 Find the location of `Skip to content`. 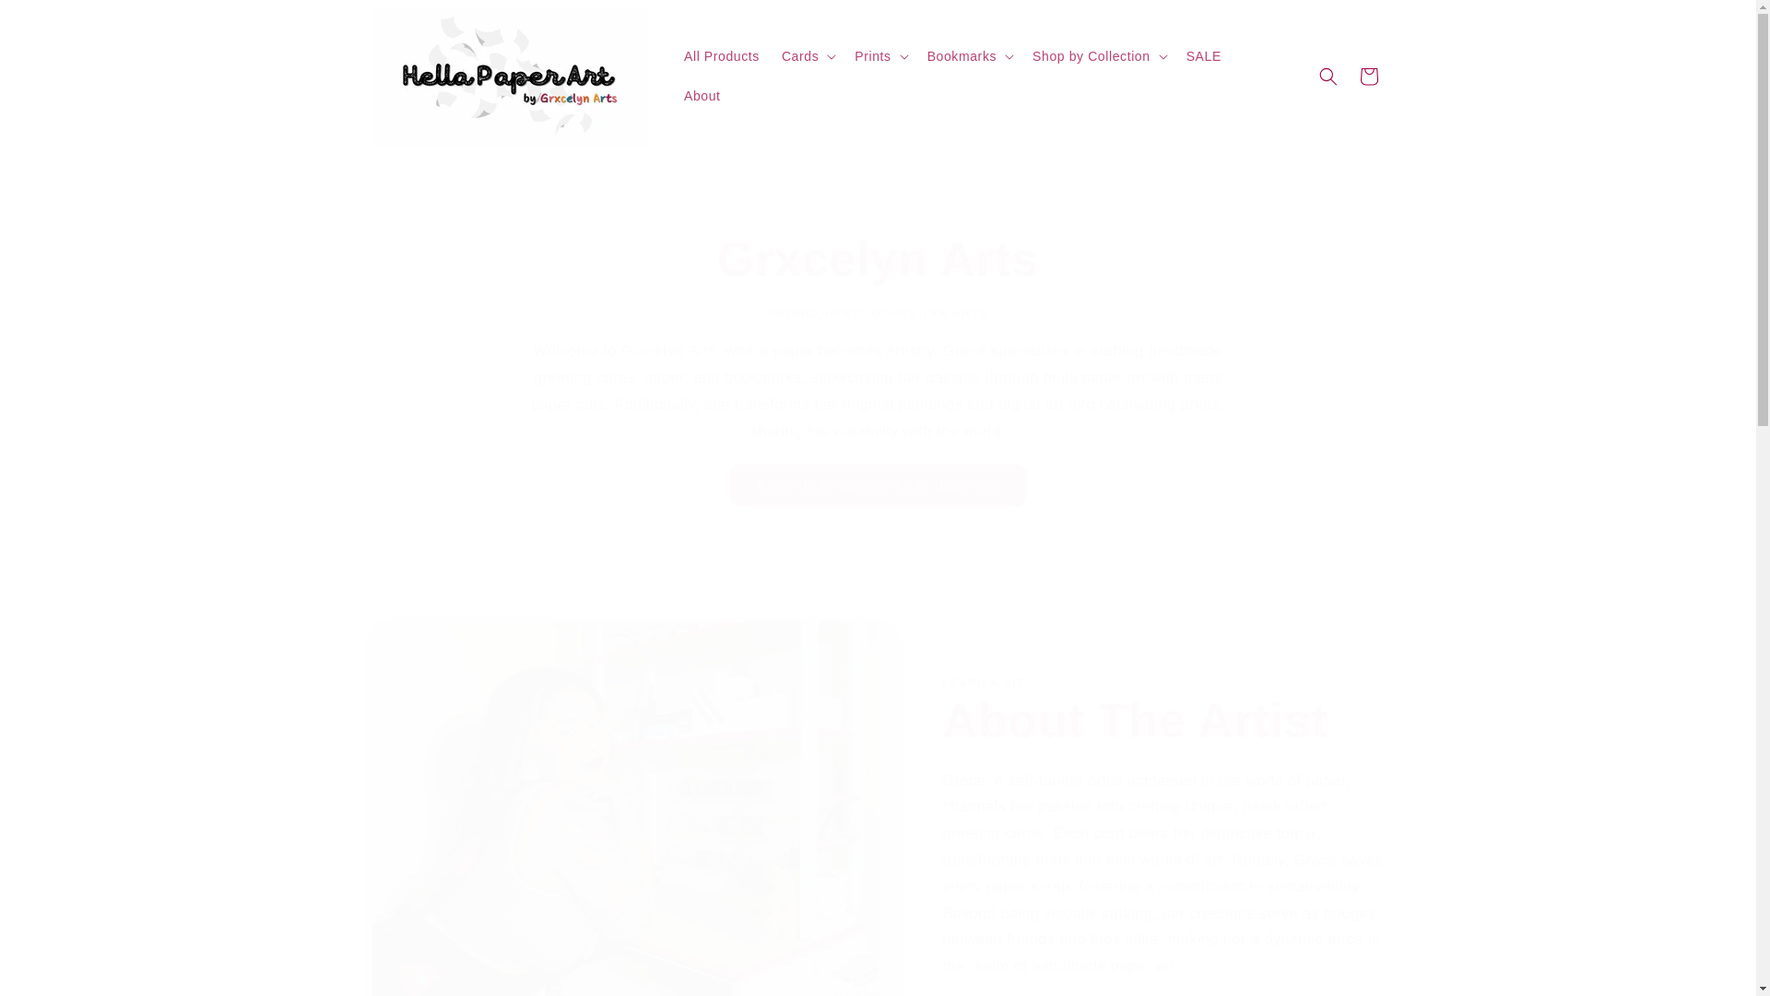

Skip to content is located at coordinates (55, 21).